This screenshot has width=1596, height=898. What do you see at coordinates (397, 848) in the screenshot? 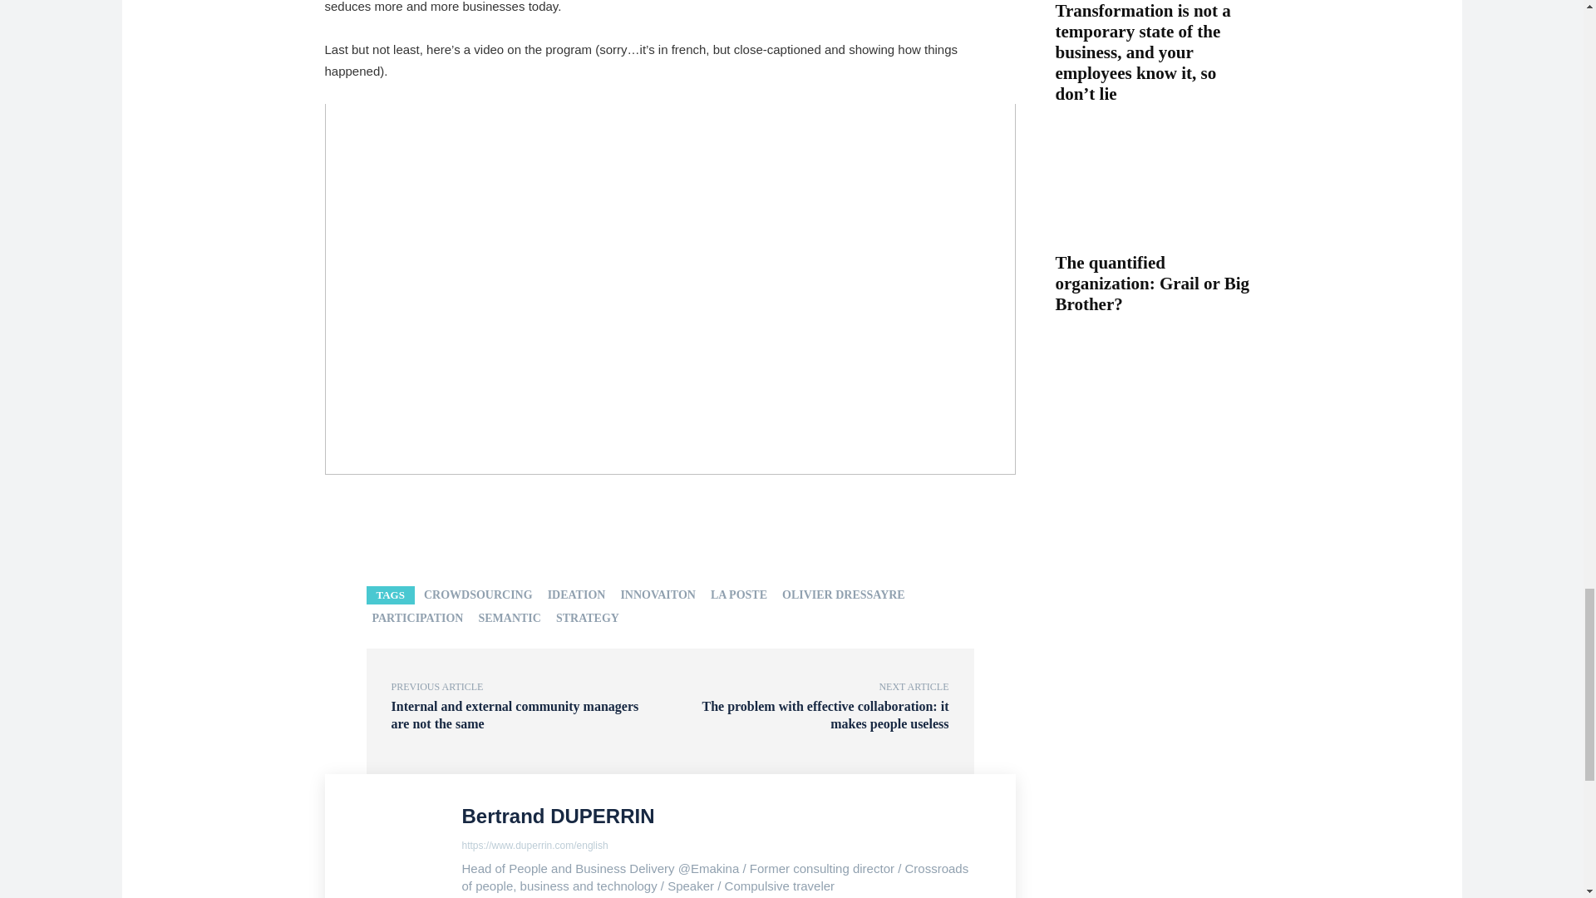
I see `Bertrand DUPERRIN` at bounding box center [397, 848].